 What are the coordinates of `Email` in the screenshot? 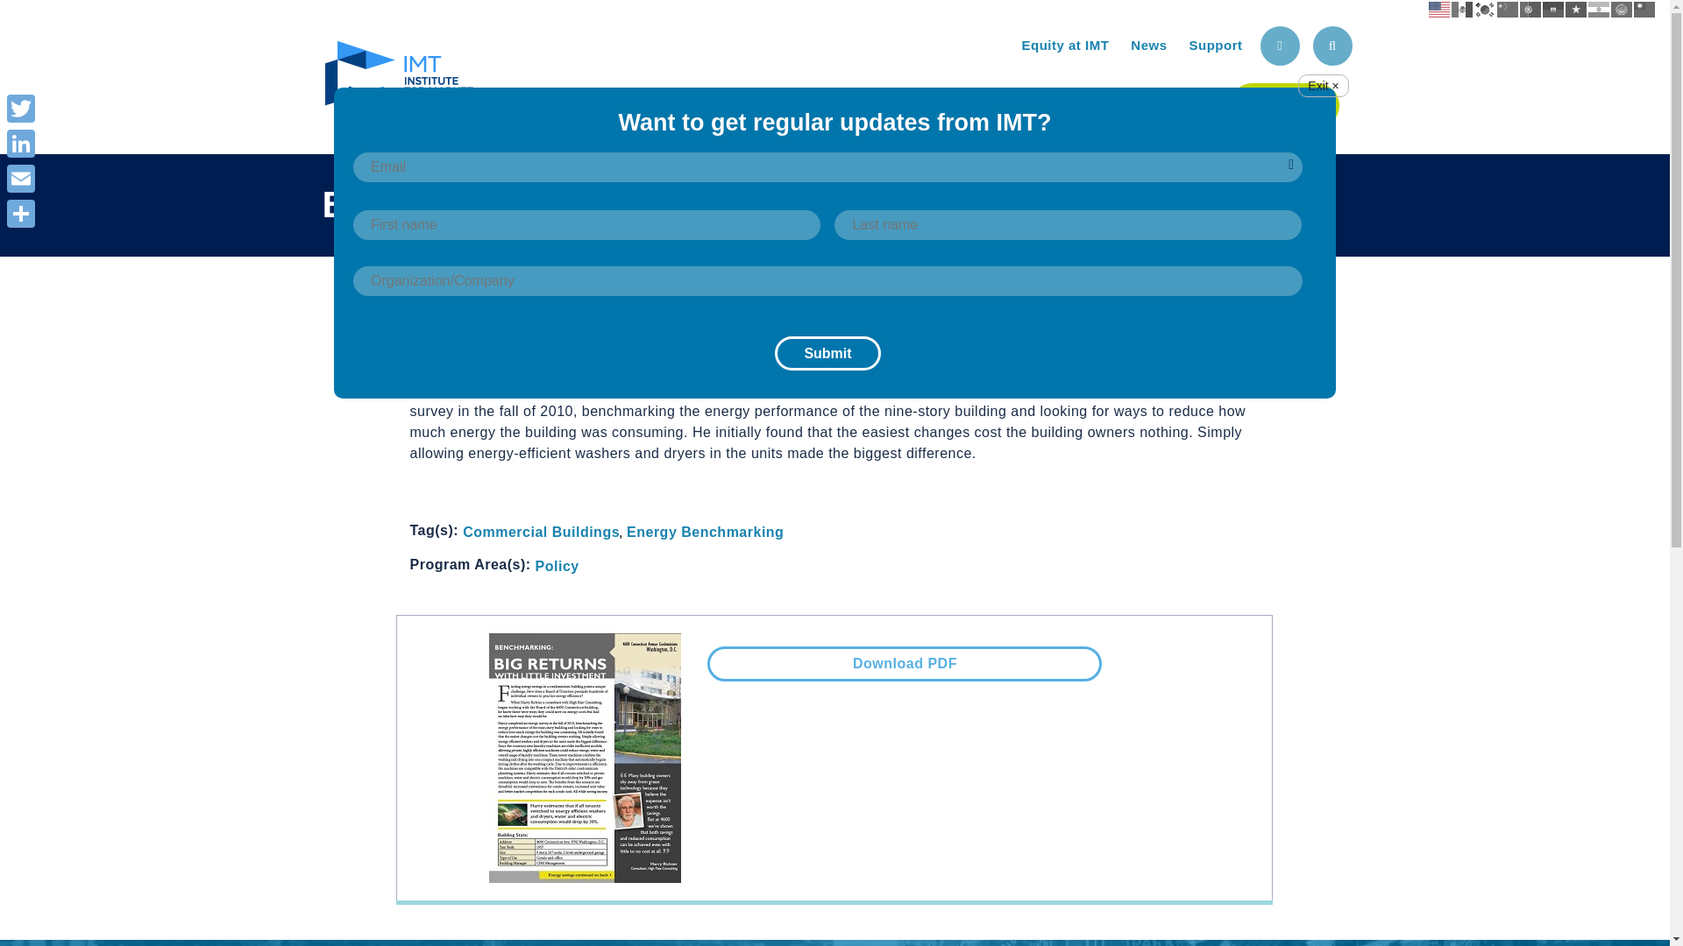 It's located at (21, 178).